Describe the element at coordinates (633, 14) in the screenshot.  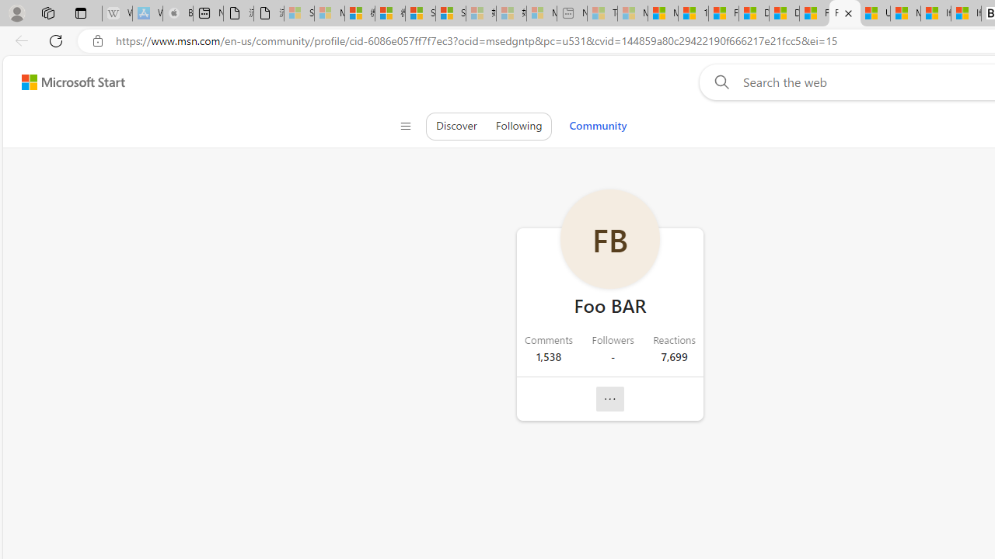
I see `Marine life - MSN - Sleeping` at that location.